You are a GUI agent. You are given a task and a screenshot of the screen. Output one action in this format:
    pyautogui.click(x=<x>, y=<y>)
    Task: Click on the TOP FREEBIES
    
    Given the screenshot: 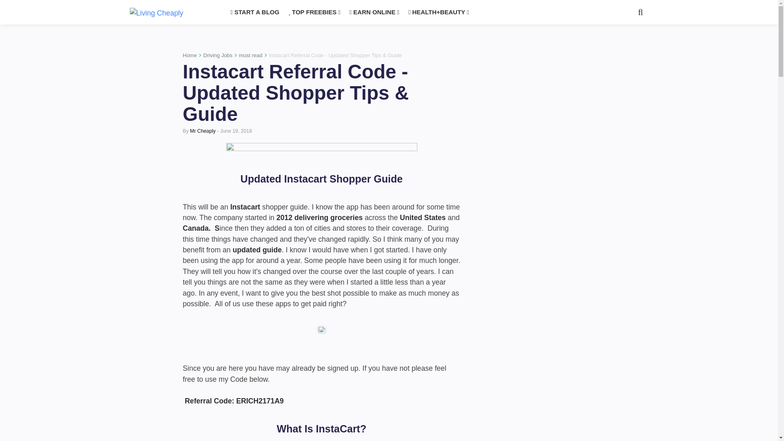 What is the action you would take?
    pyautogui.click(x=314, y=12)
    